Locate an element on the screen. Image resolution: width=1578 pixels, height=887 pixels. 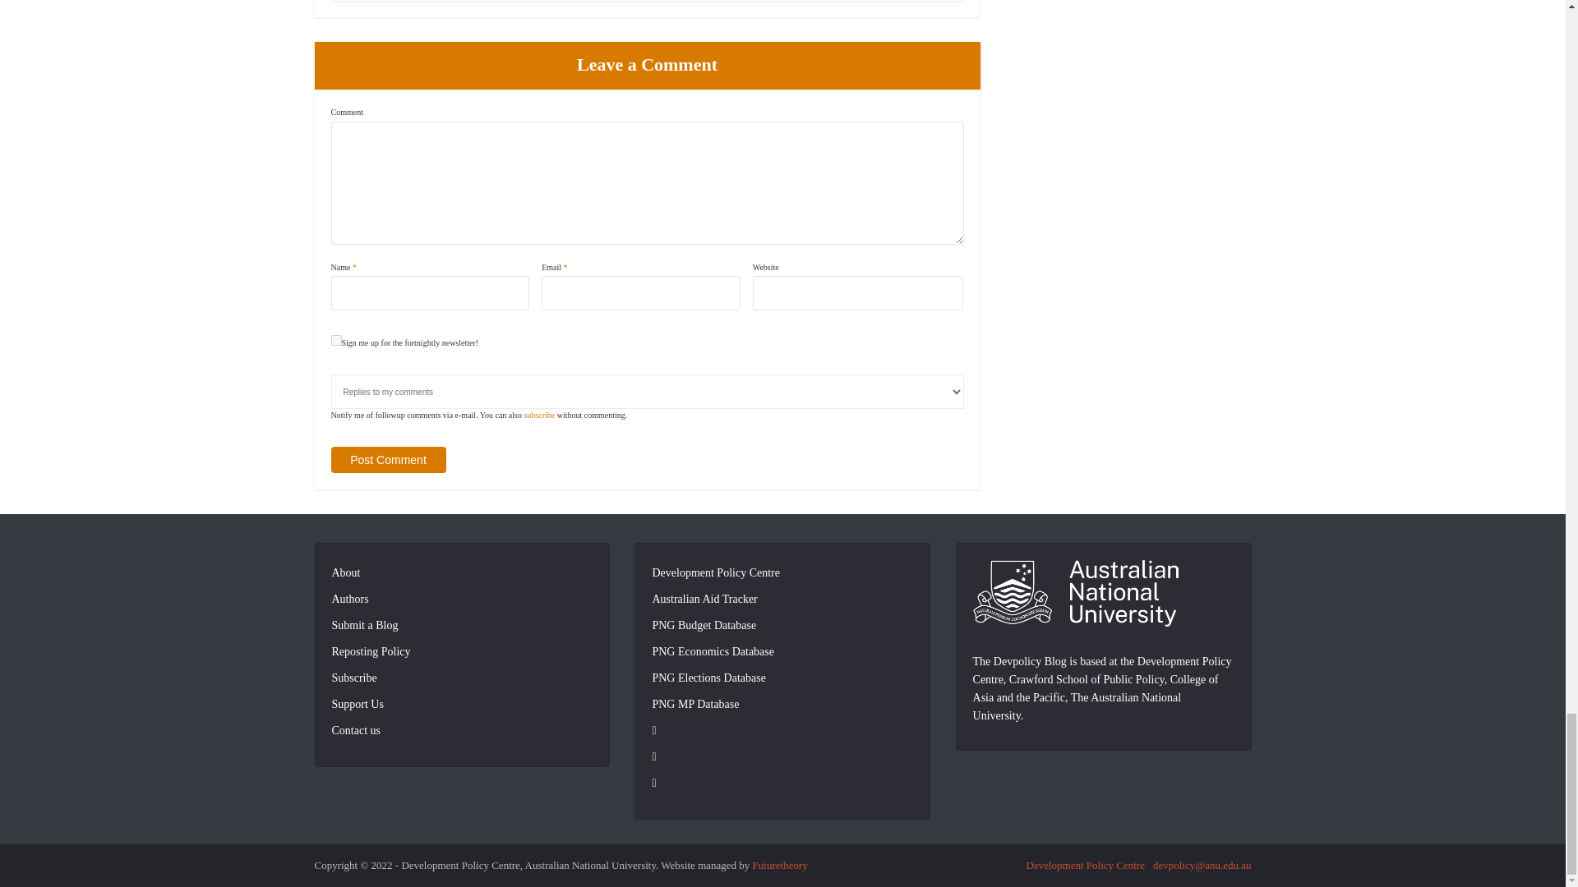
1 is located at coordinates (335, 340).